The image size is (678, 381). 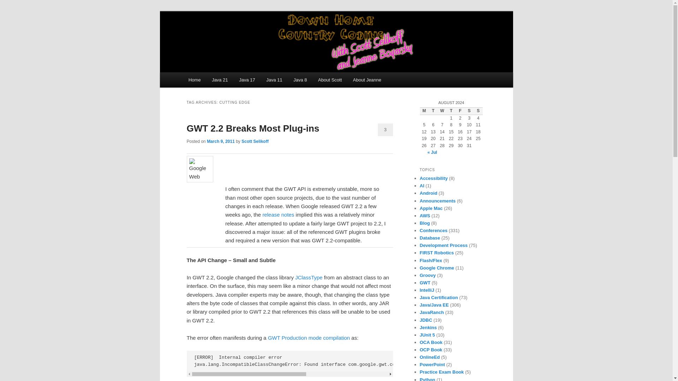 What do you see at coordinates (255, 141) in the screenshot?
I see `Scott Selikoff` at bounding box center [255, 141].